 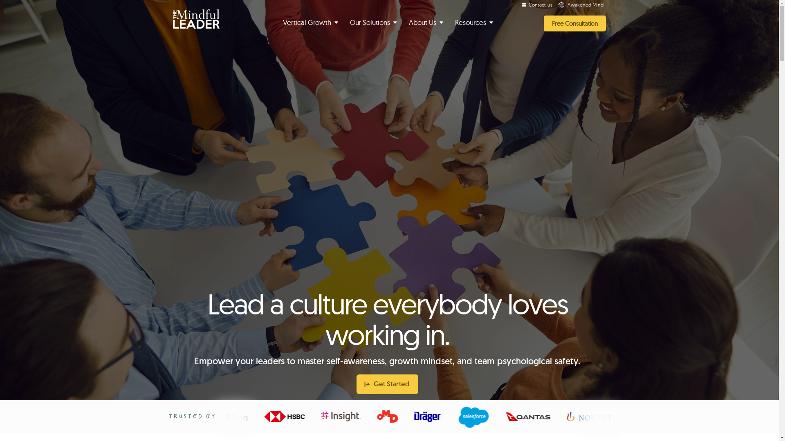 What do you see at coordinates (388, 384) in the screenshot?
I see `Get Started` at bounding box center [388, 384].